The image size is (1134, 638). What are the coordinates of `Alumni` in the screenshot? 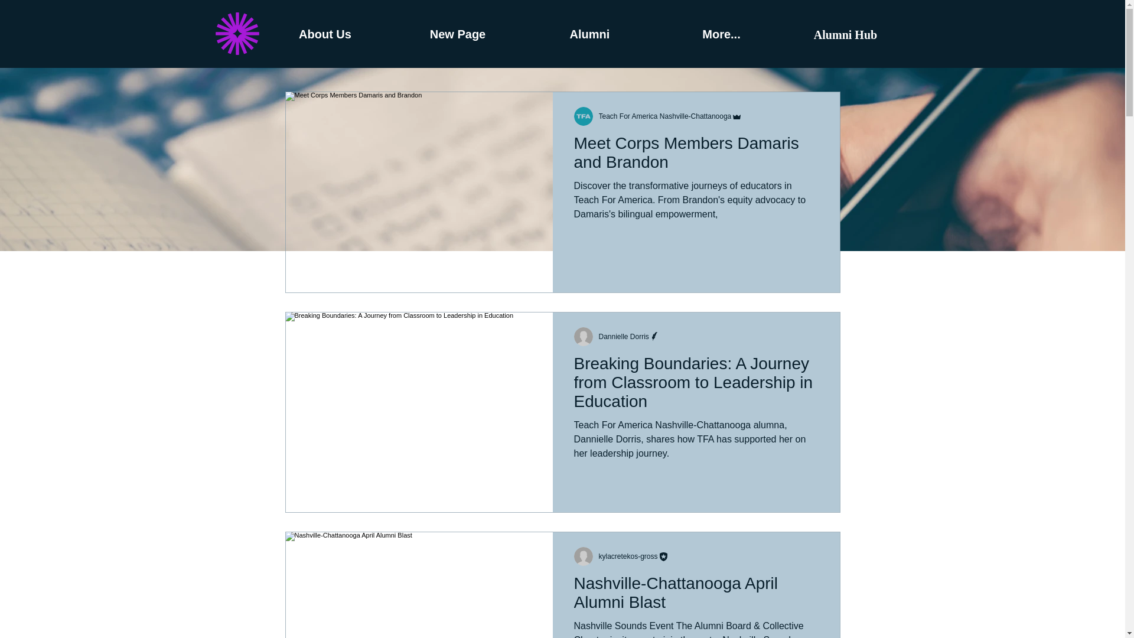 It's located at (589, 34).